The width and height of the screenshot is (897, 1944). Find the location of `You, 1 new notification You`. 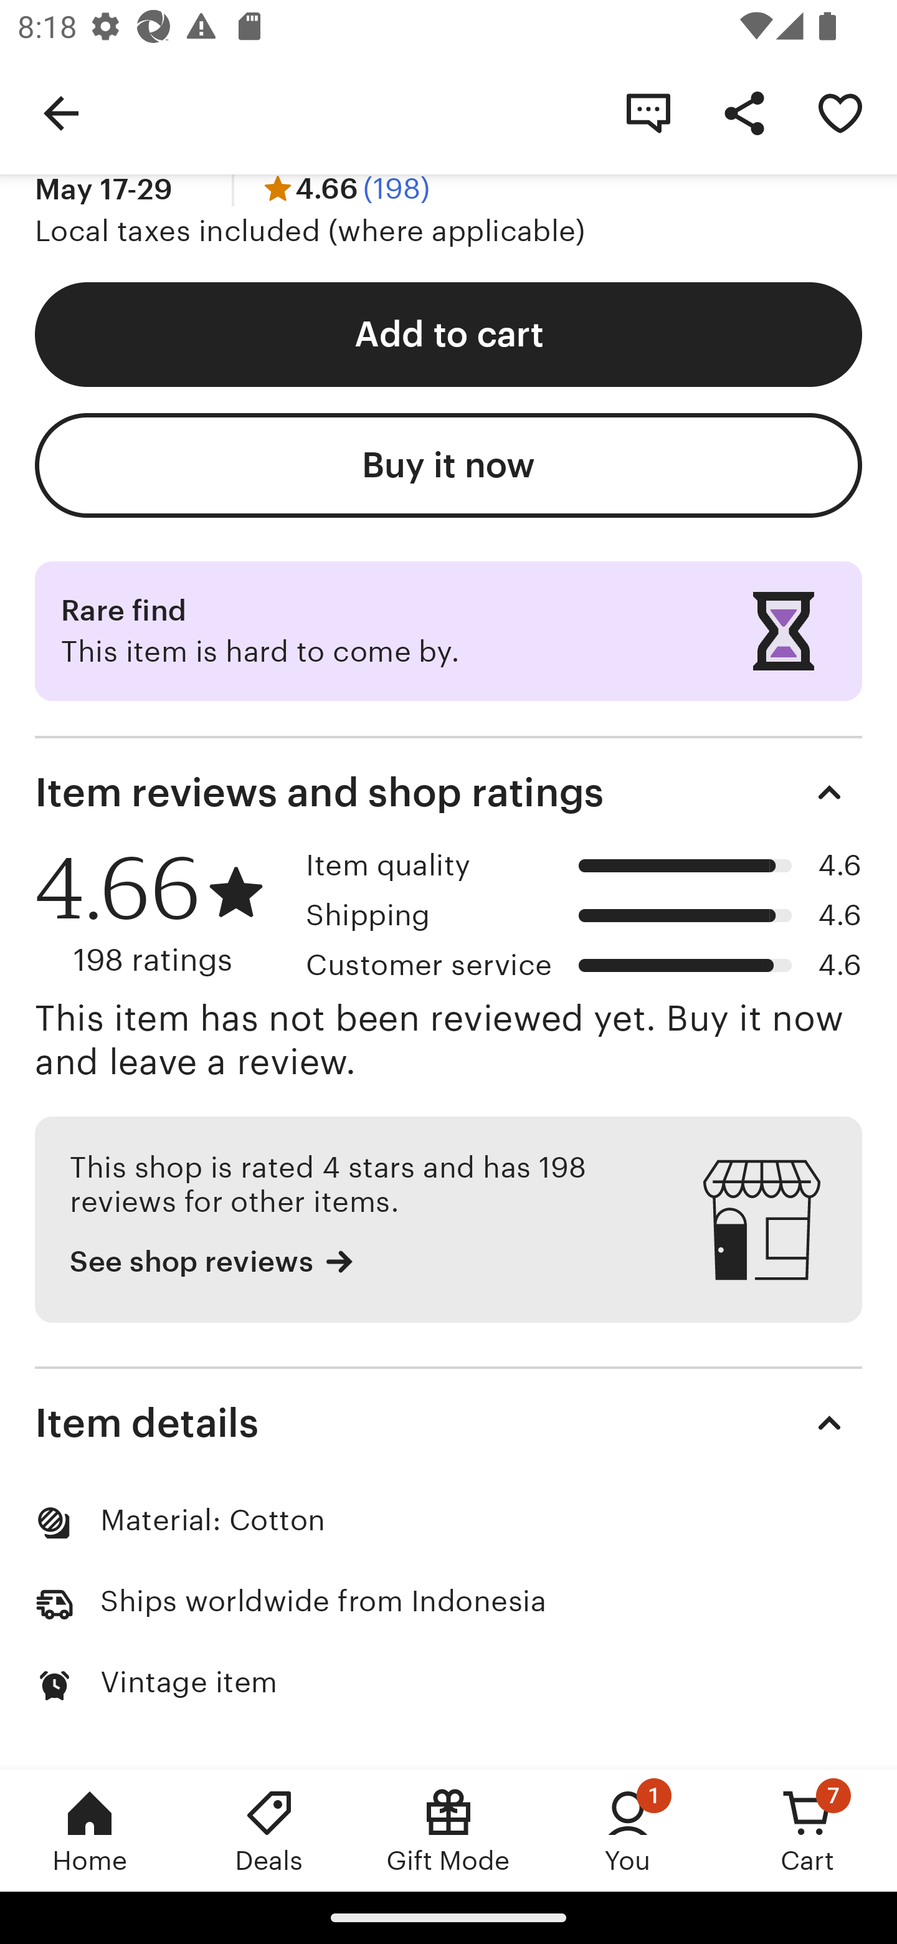

You, 1 new notification You is located at coordinates (628, 1830).